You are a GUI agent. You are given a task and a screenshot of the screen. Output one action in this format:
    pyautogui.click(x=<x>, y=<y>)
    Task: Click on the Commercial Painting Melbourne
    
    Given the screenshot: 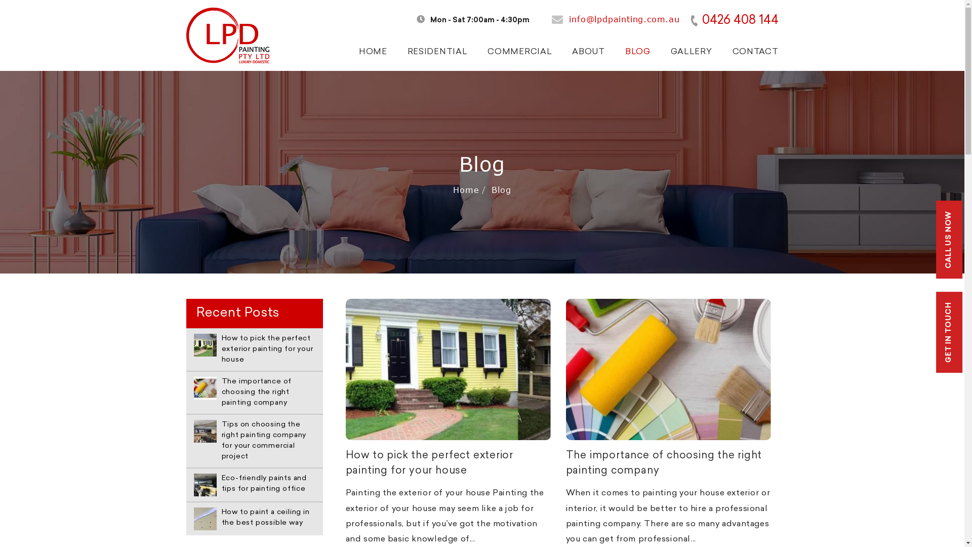 What is the action you would take?
    pyautogui.click(x=205, y=431)
    